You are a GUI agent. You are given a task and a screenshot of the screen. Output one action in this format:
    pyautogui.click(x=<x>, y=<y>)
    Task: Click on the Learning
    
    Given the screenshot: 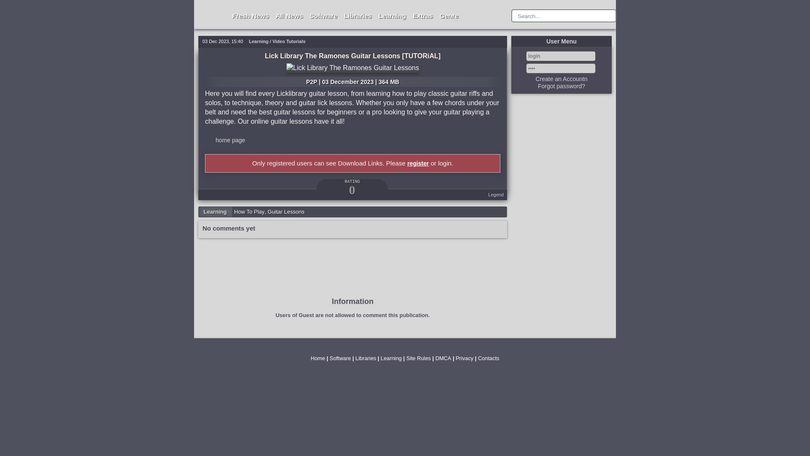 What is the action you would take?
    pyautogui.click(x=392, y=16)
    